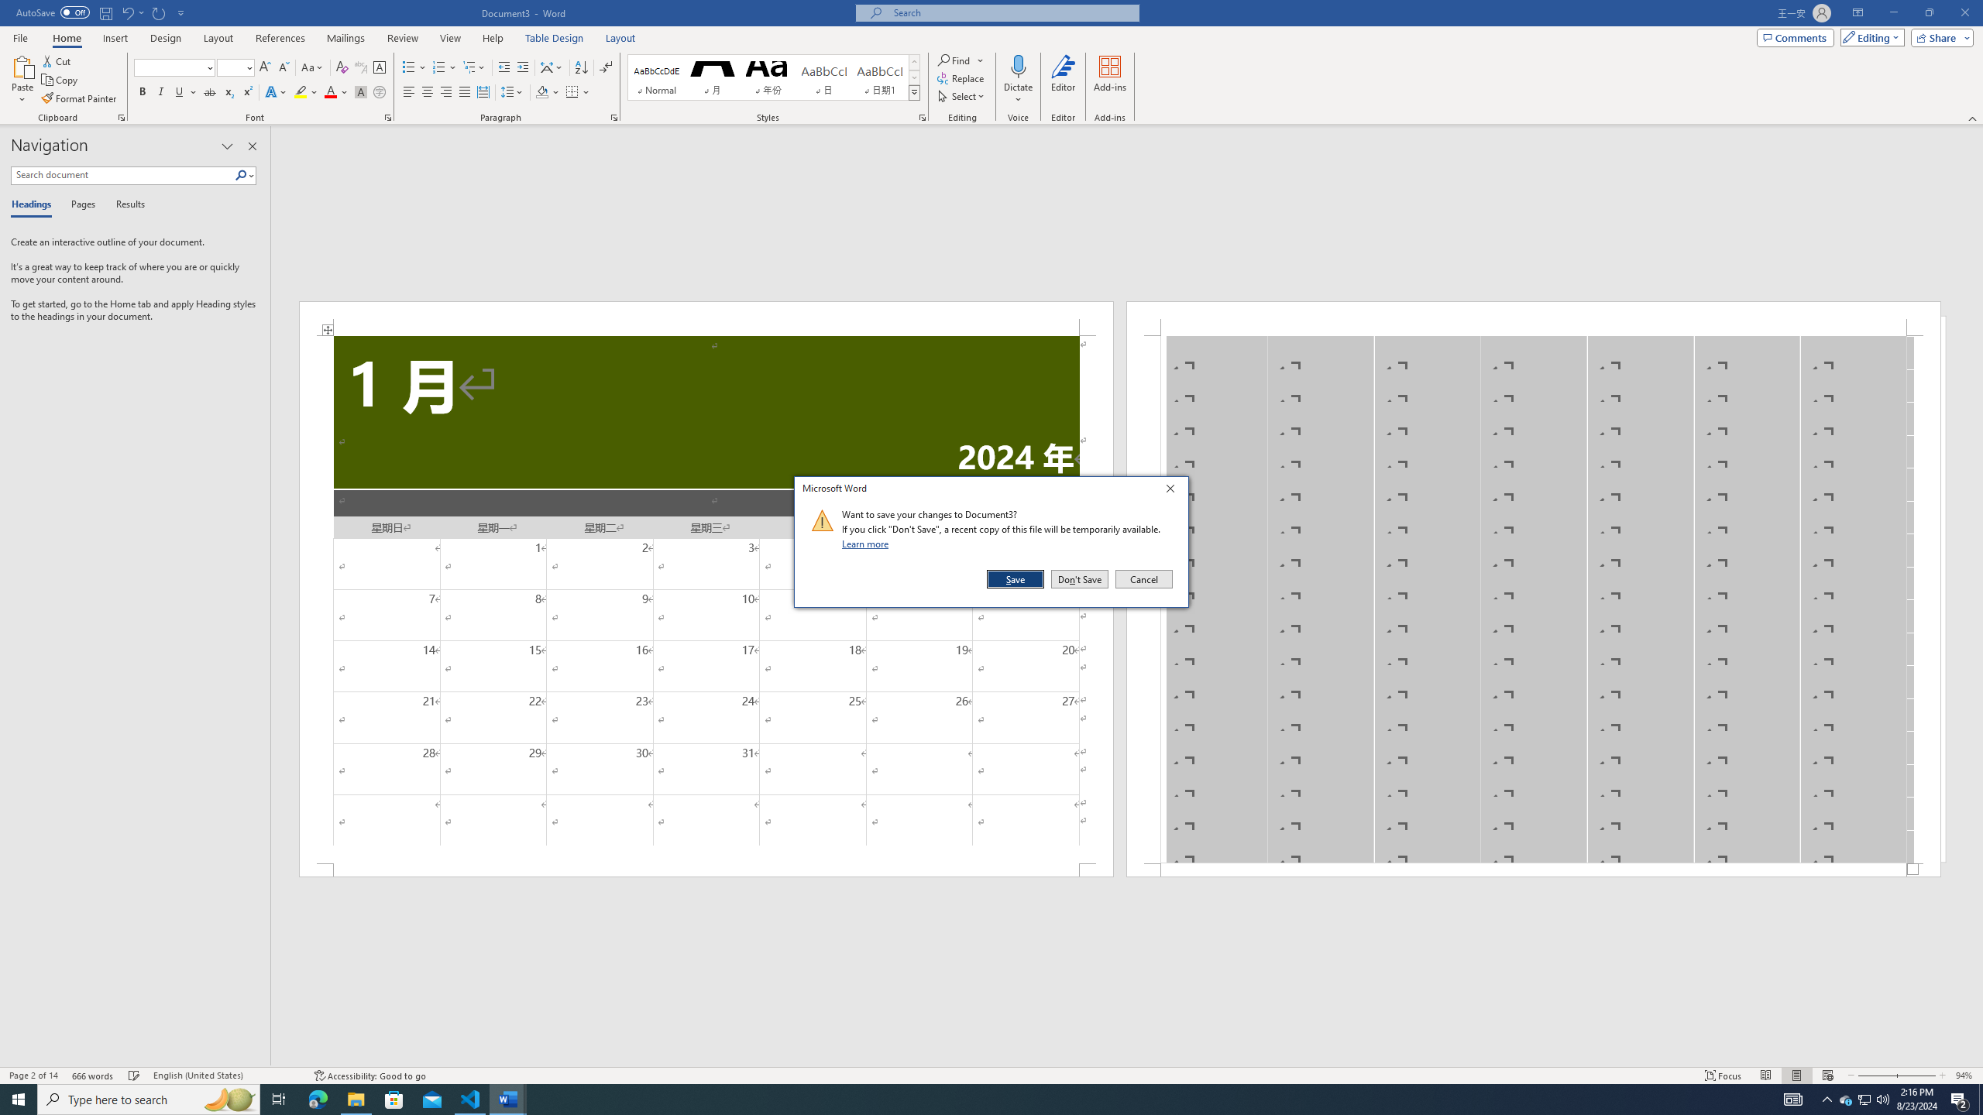 The image size is (1983, 1115). I want to click on Font Color RGB(255, 0, 0), so click(552, 68).